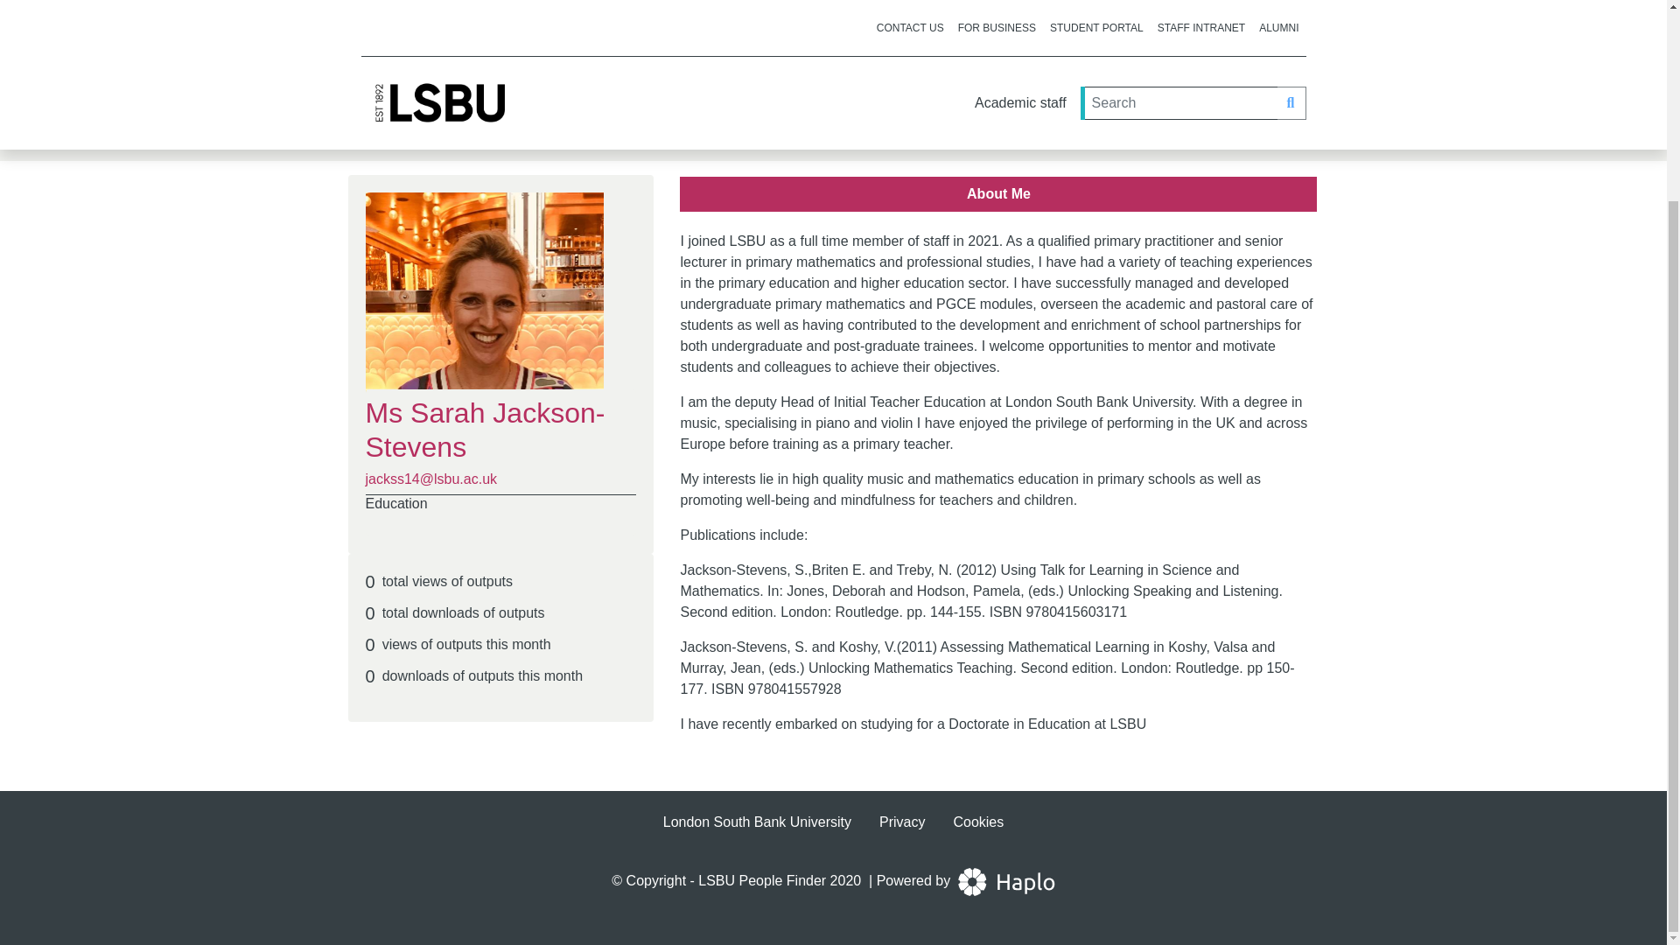 This screenshot has height=945, width=1680. Describe the element at coordinates (762, 880) in the screenshot. I see `LSBU People Finder` at that location.